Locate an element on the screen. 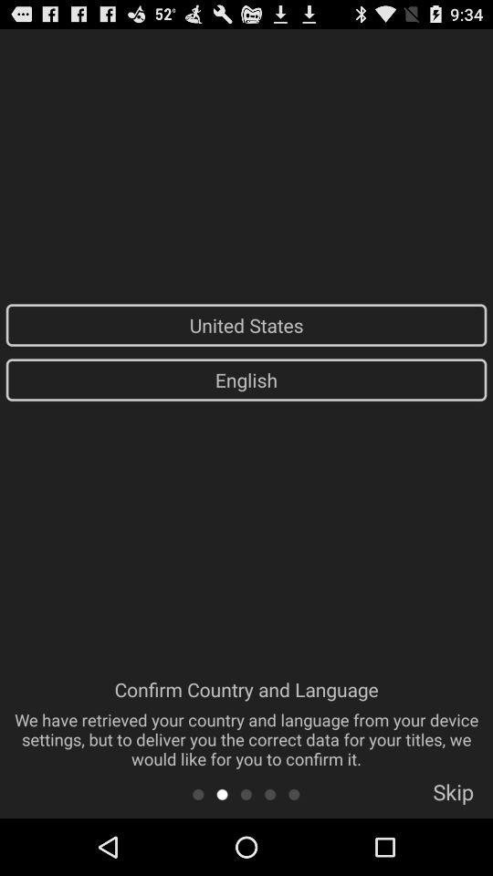 The height and width of the screenshot is (876, 493). turn off item below the confirm country and item is located at coordinates (270, 794).